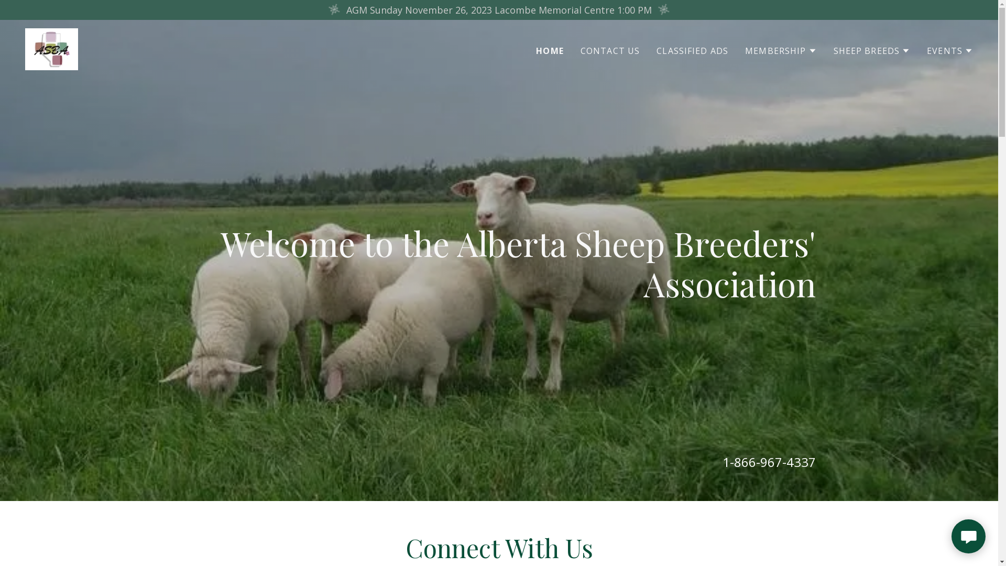  What do you see at coordinates (769, 462) in the screenshot?
I see `1-866-967-4337` at bounding box center [769, 462].